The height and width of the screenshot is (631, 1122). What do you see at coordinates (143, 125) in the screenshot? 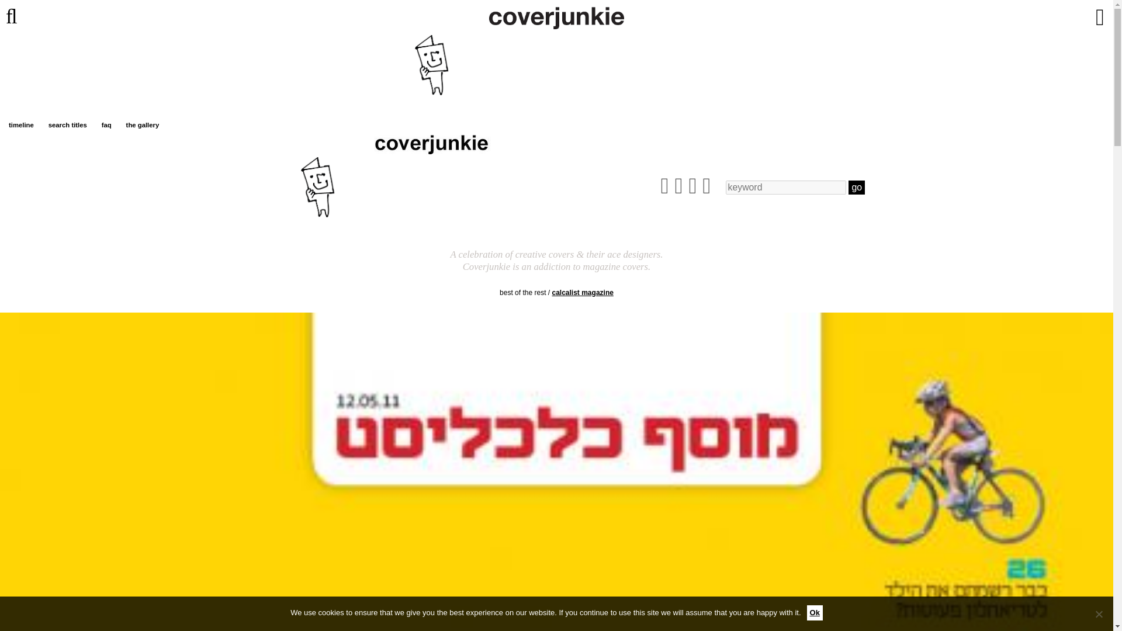
I see `the gallery` at bounding box center [143, 125].